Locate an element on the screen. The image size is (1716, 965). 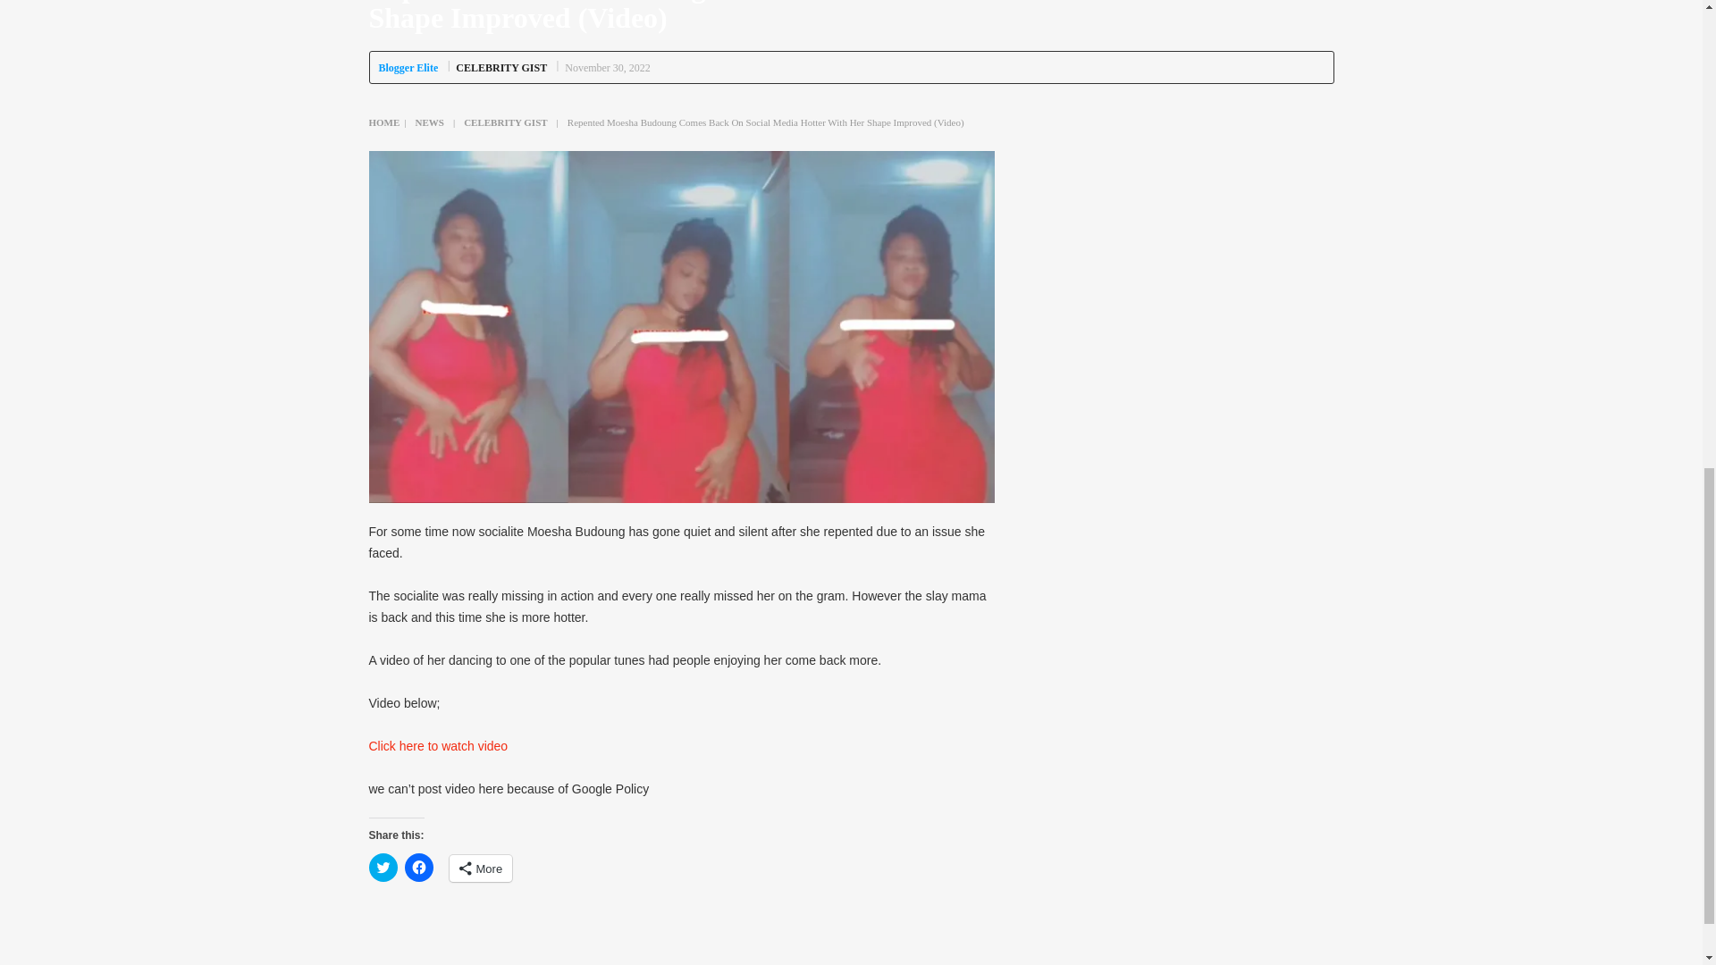
Blogger Elite is located at coordinates (409, 68).